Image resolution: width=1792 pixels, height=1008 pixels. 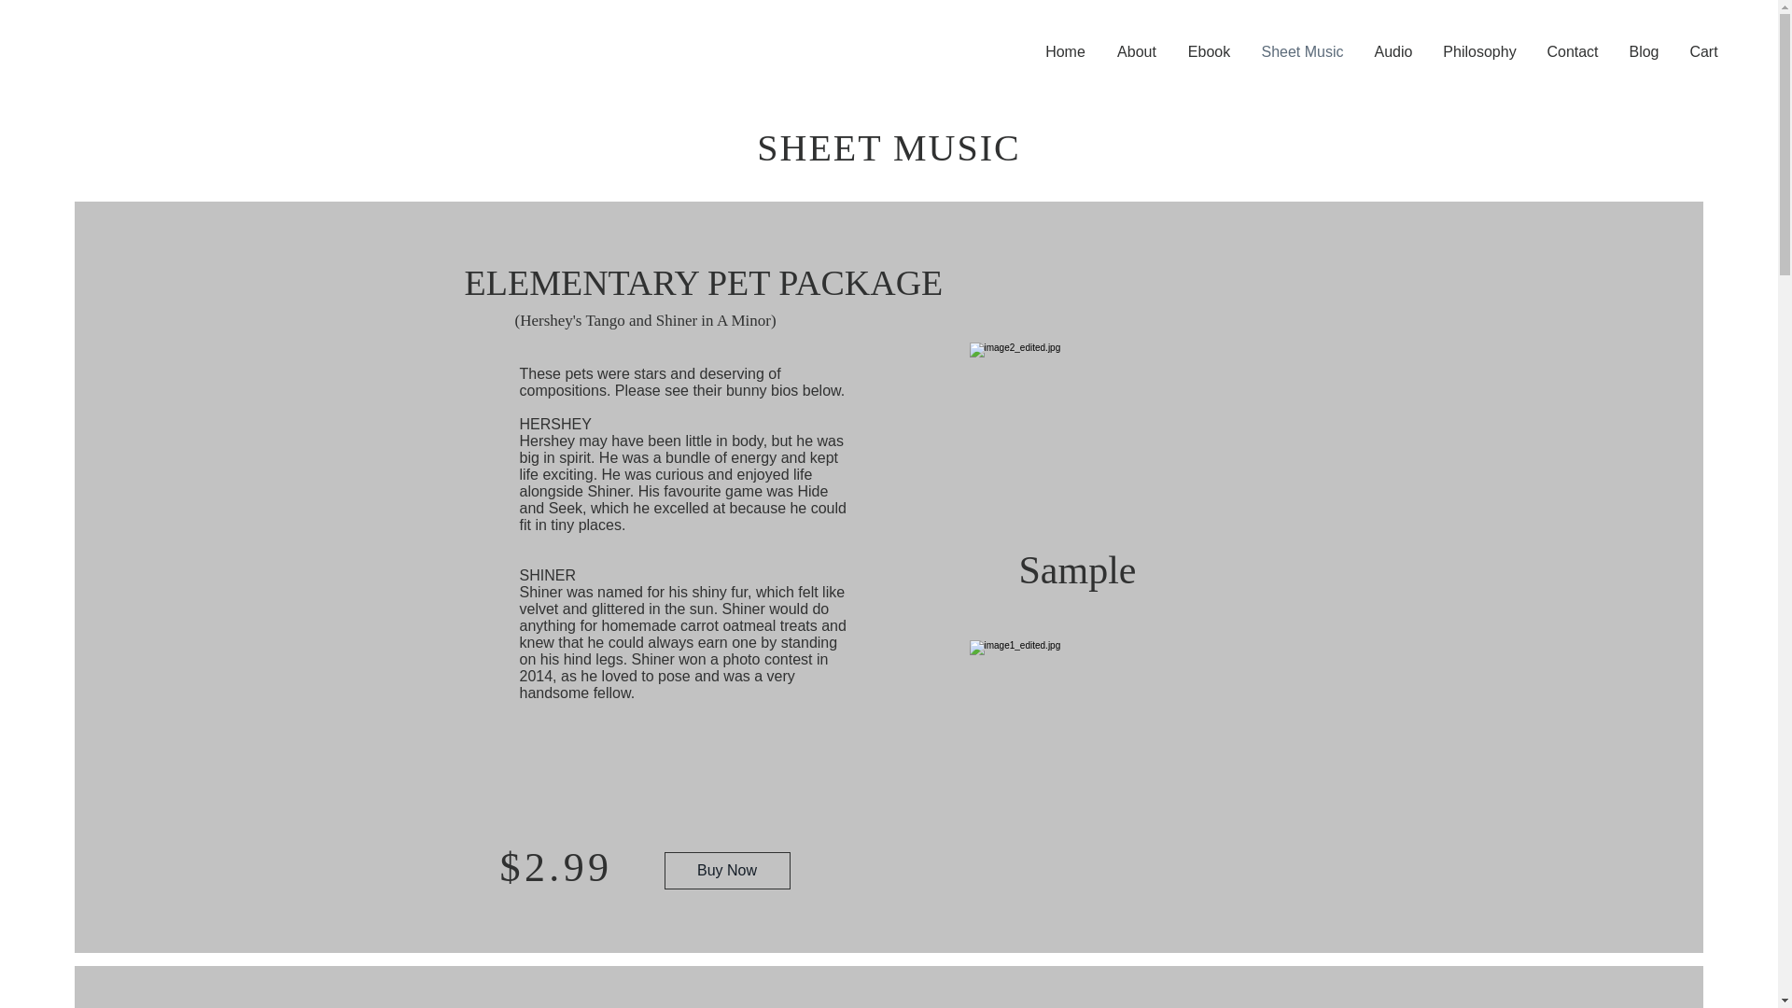 I want to click on Ebook, so click(x=1208, y=52).